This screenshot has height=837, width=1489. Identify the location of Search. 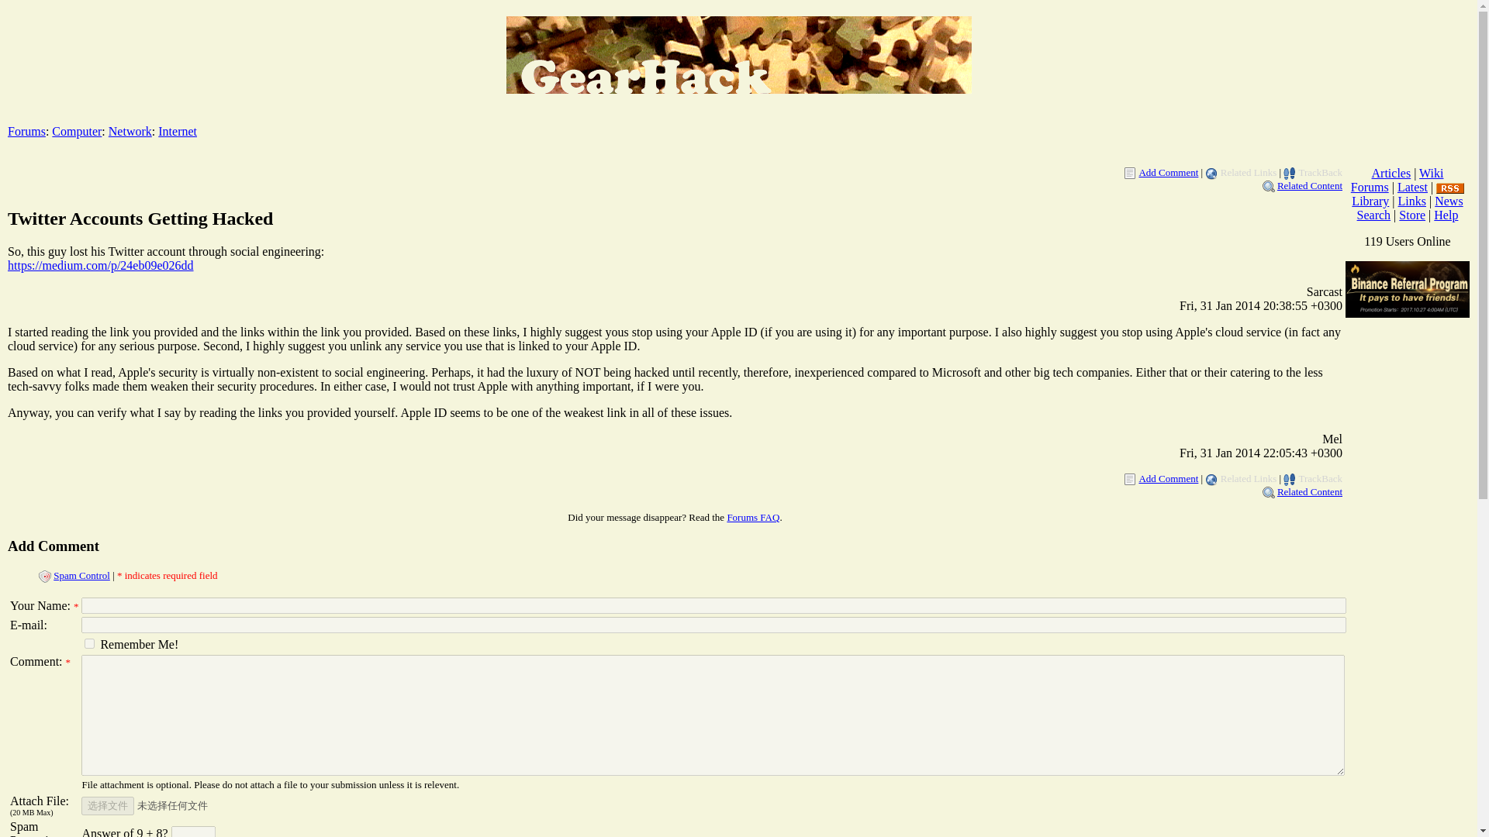
(1373, 215).